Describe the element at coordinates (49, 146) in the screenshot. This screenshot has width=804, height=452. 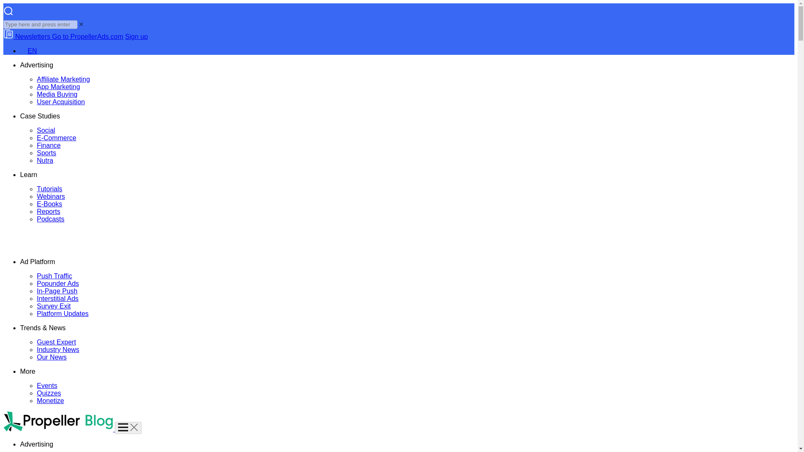
I see `Finance` at that location.